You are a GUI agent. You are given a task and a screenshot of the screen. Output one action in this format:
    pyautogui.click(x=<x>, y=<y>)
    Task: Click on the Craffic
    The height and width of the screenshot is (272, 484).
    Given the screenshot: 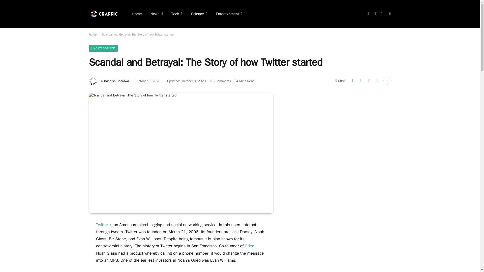 What is the action you would take?
    pyautogui.click(x=104, y=14)
    